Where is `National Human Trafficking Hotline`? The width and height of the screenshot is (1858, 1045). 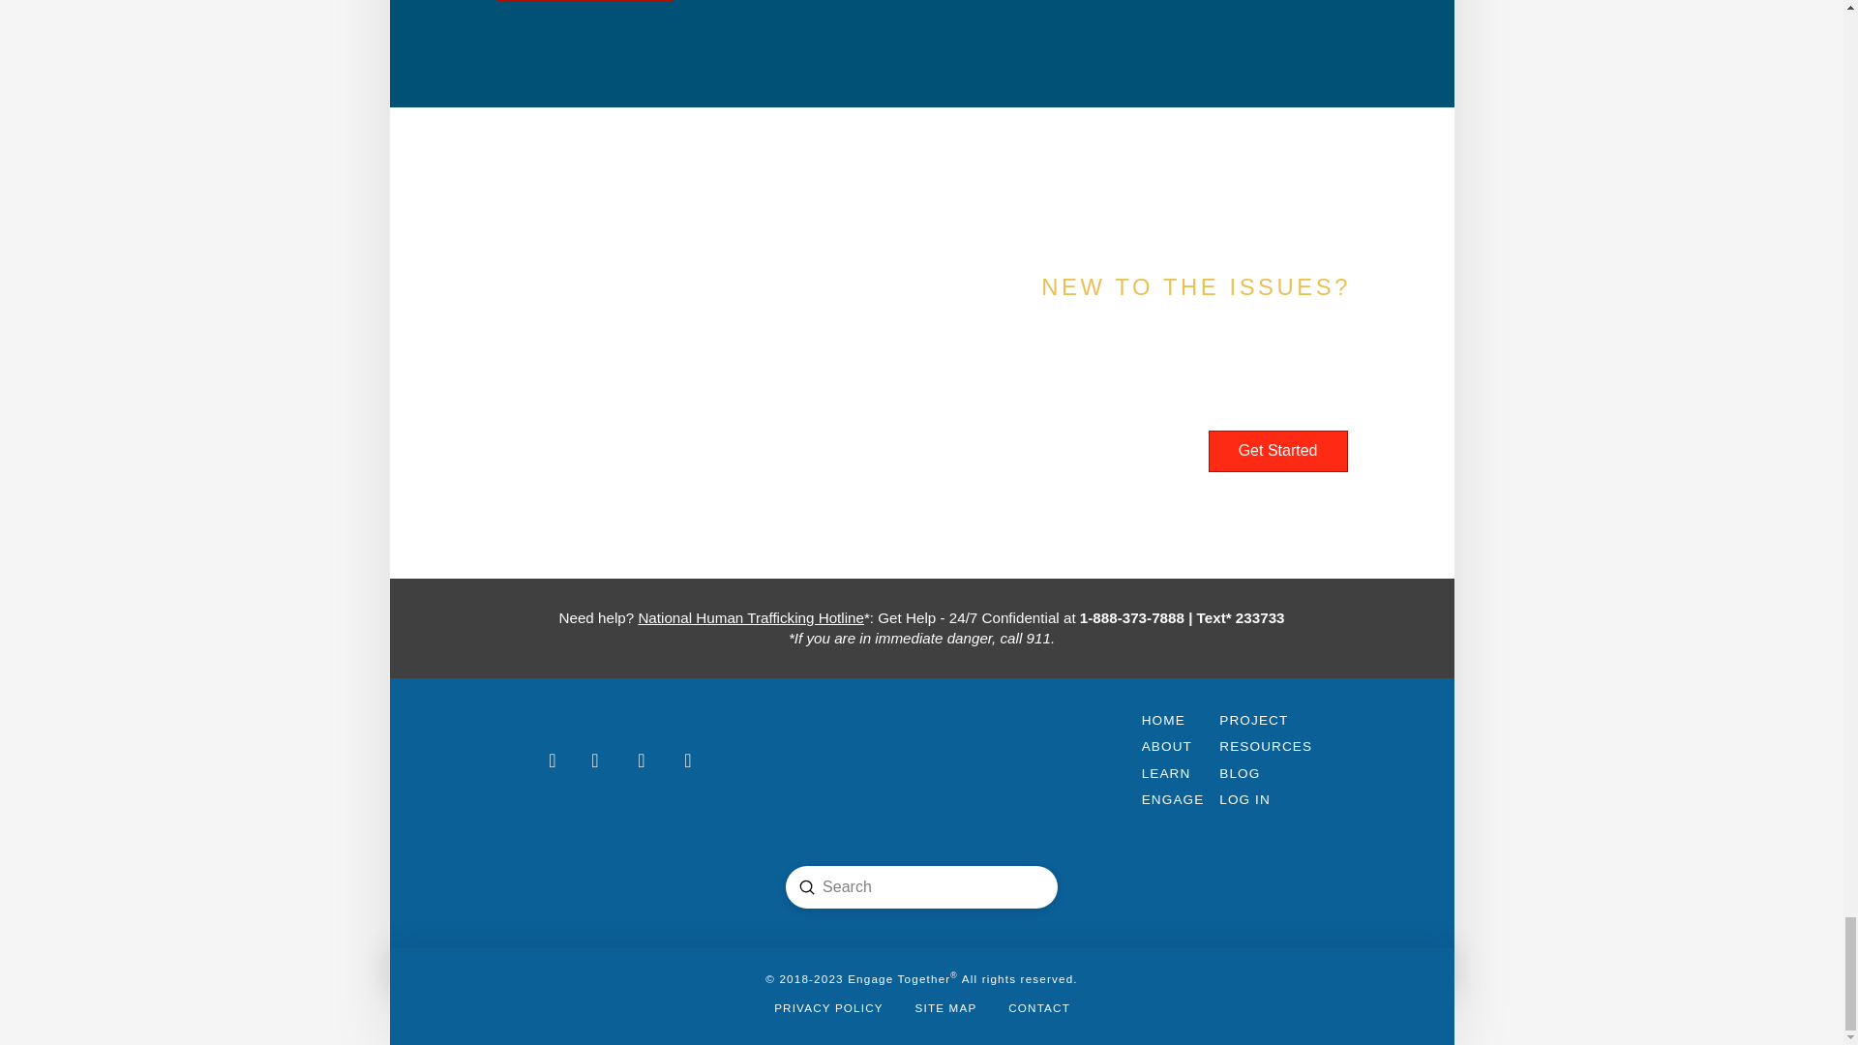 National Human Trafficking Hotline is located at coordinates (750, 617).